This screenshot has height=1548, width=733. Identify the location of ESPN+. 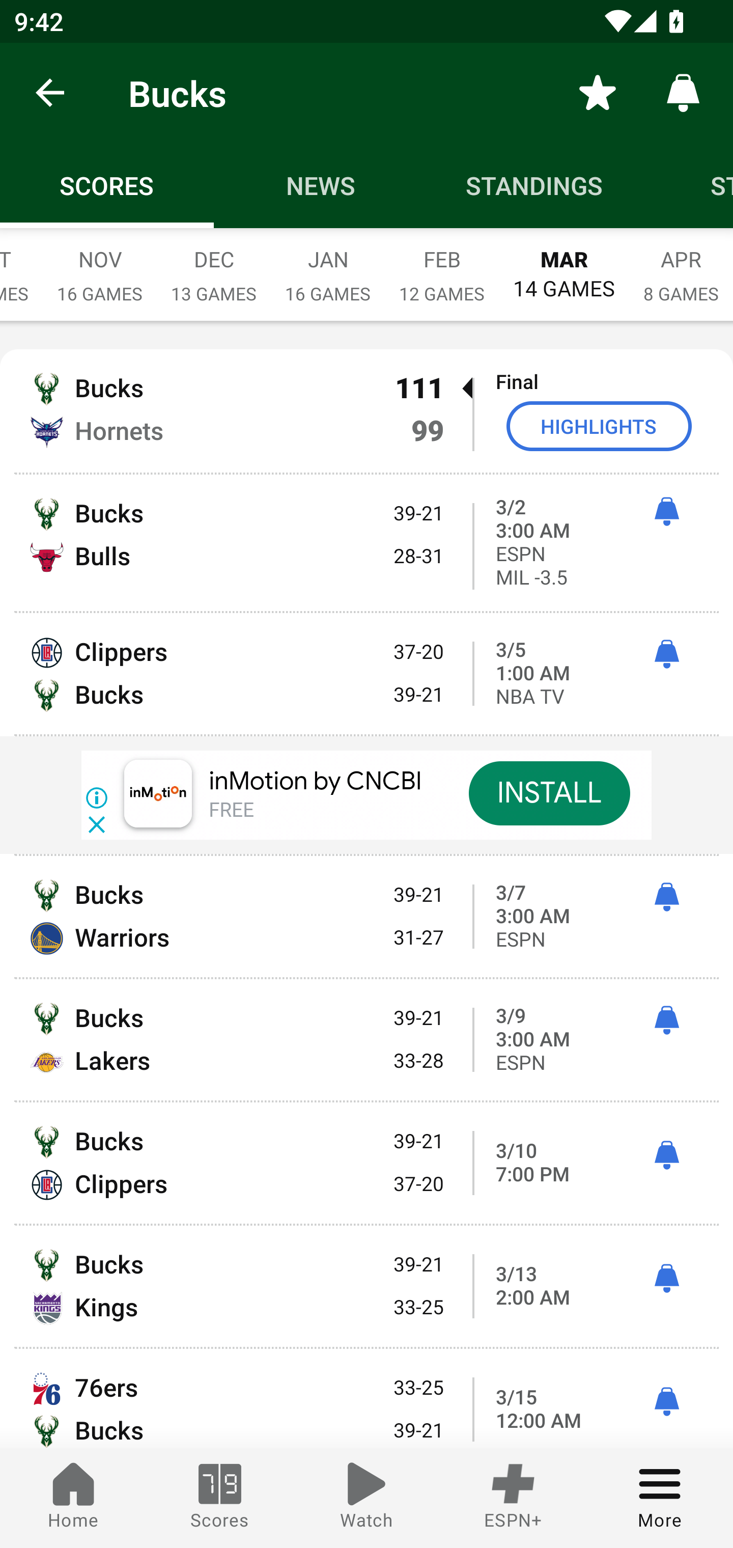
(513, 1498).